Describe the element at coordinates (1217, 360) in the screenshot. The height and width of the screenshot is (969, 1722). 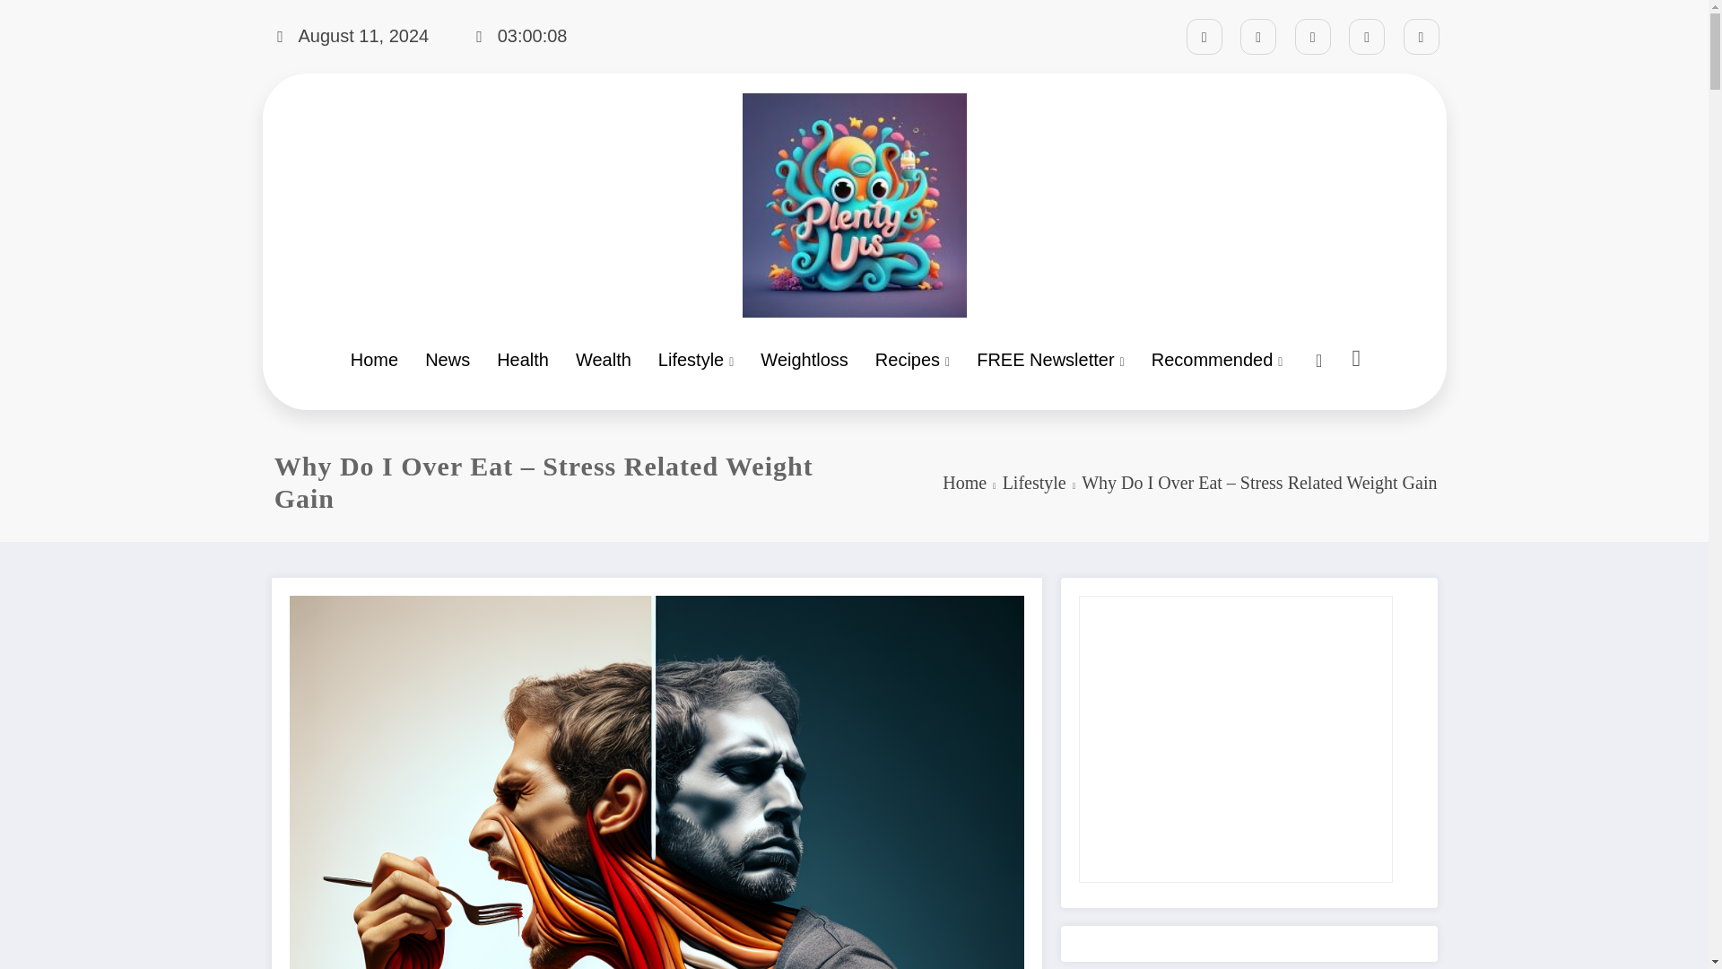
I see `Recommended` at that location.